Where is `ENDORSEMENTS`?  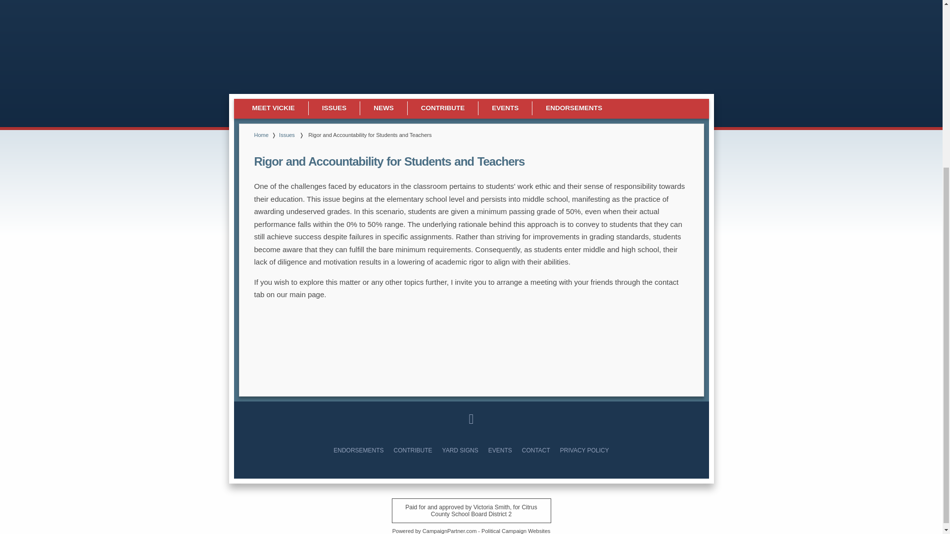
ENDORSEMENTS is located at coordinates (574, 109).